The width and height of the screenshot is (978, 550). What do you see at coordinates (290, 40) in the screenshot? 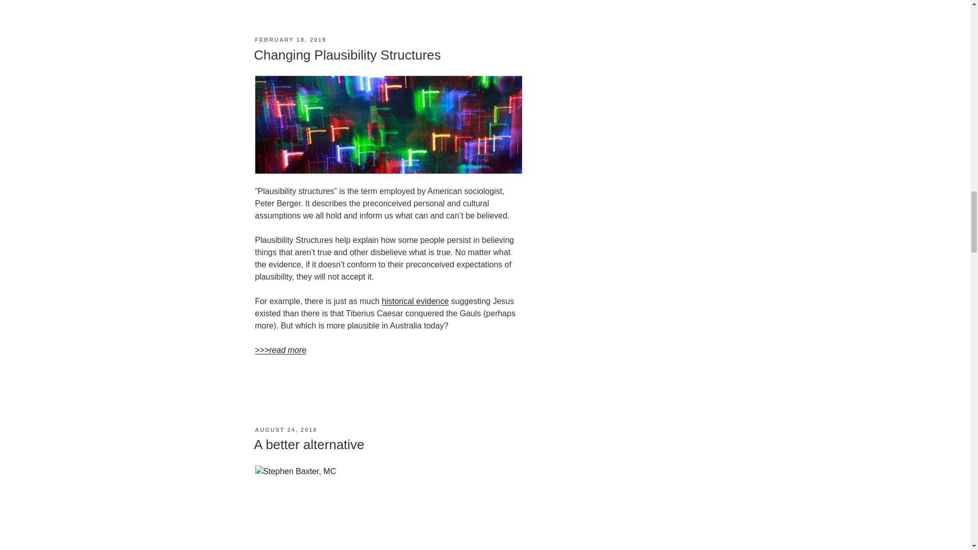
I see `FEBRUARY 18, 2019` at bounding box center [290, 40].